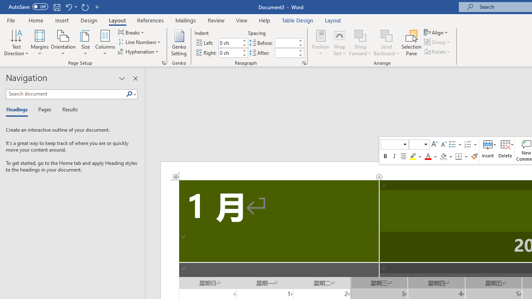  Describe the element at coordinates (229, 53) in the screenshot. I see `Indent Right` at that location.